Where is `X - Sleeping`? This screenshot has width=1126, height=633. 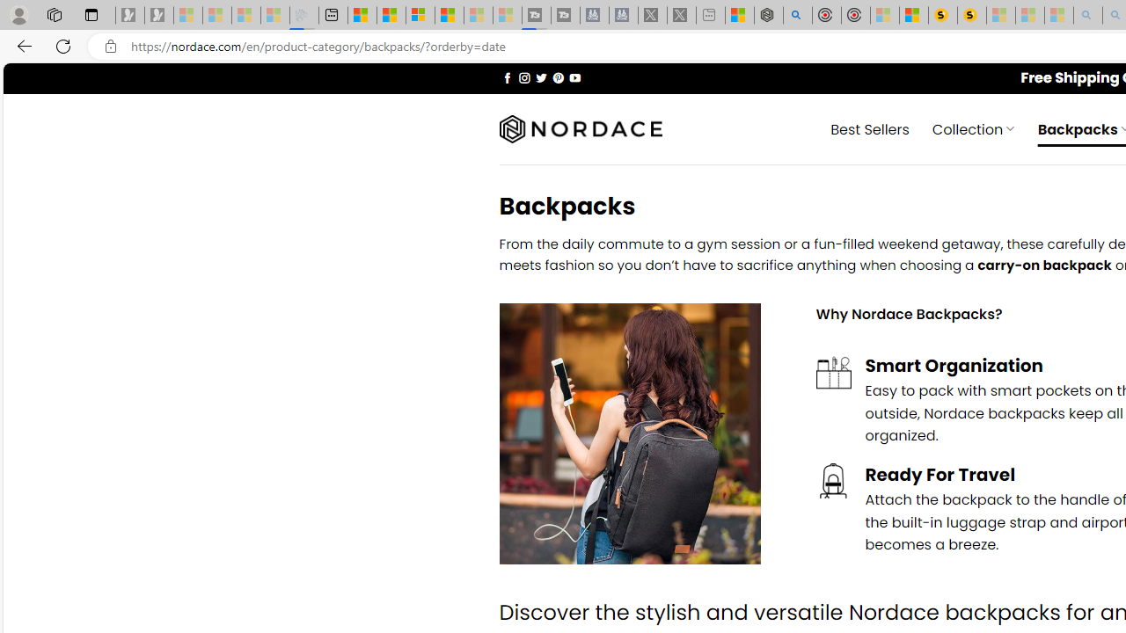
X - Sleeping is located at coordinates (682, 16).